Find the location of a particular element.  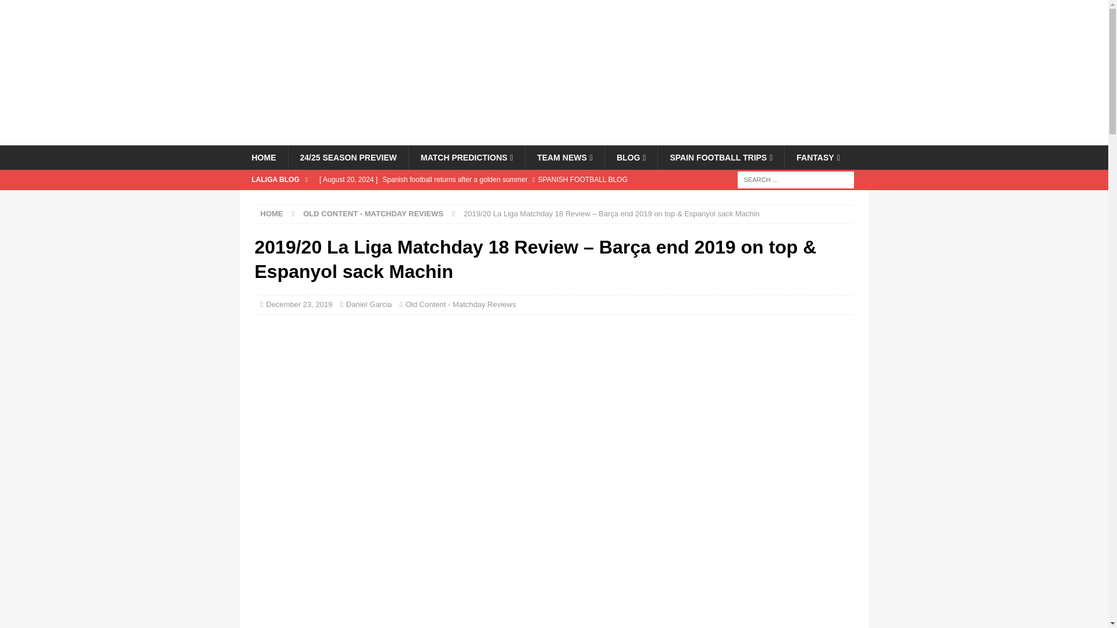

SPAIN FOOTBALL TRIPS is located at coordinates (720, 157).